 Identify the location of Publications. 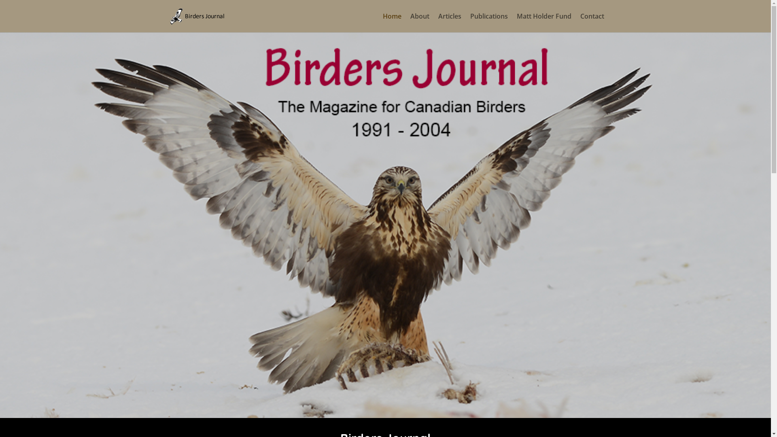
(489, 23).